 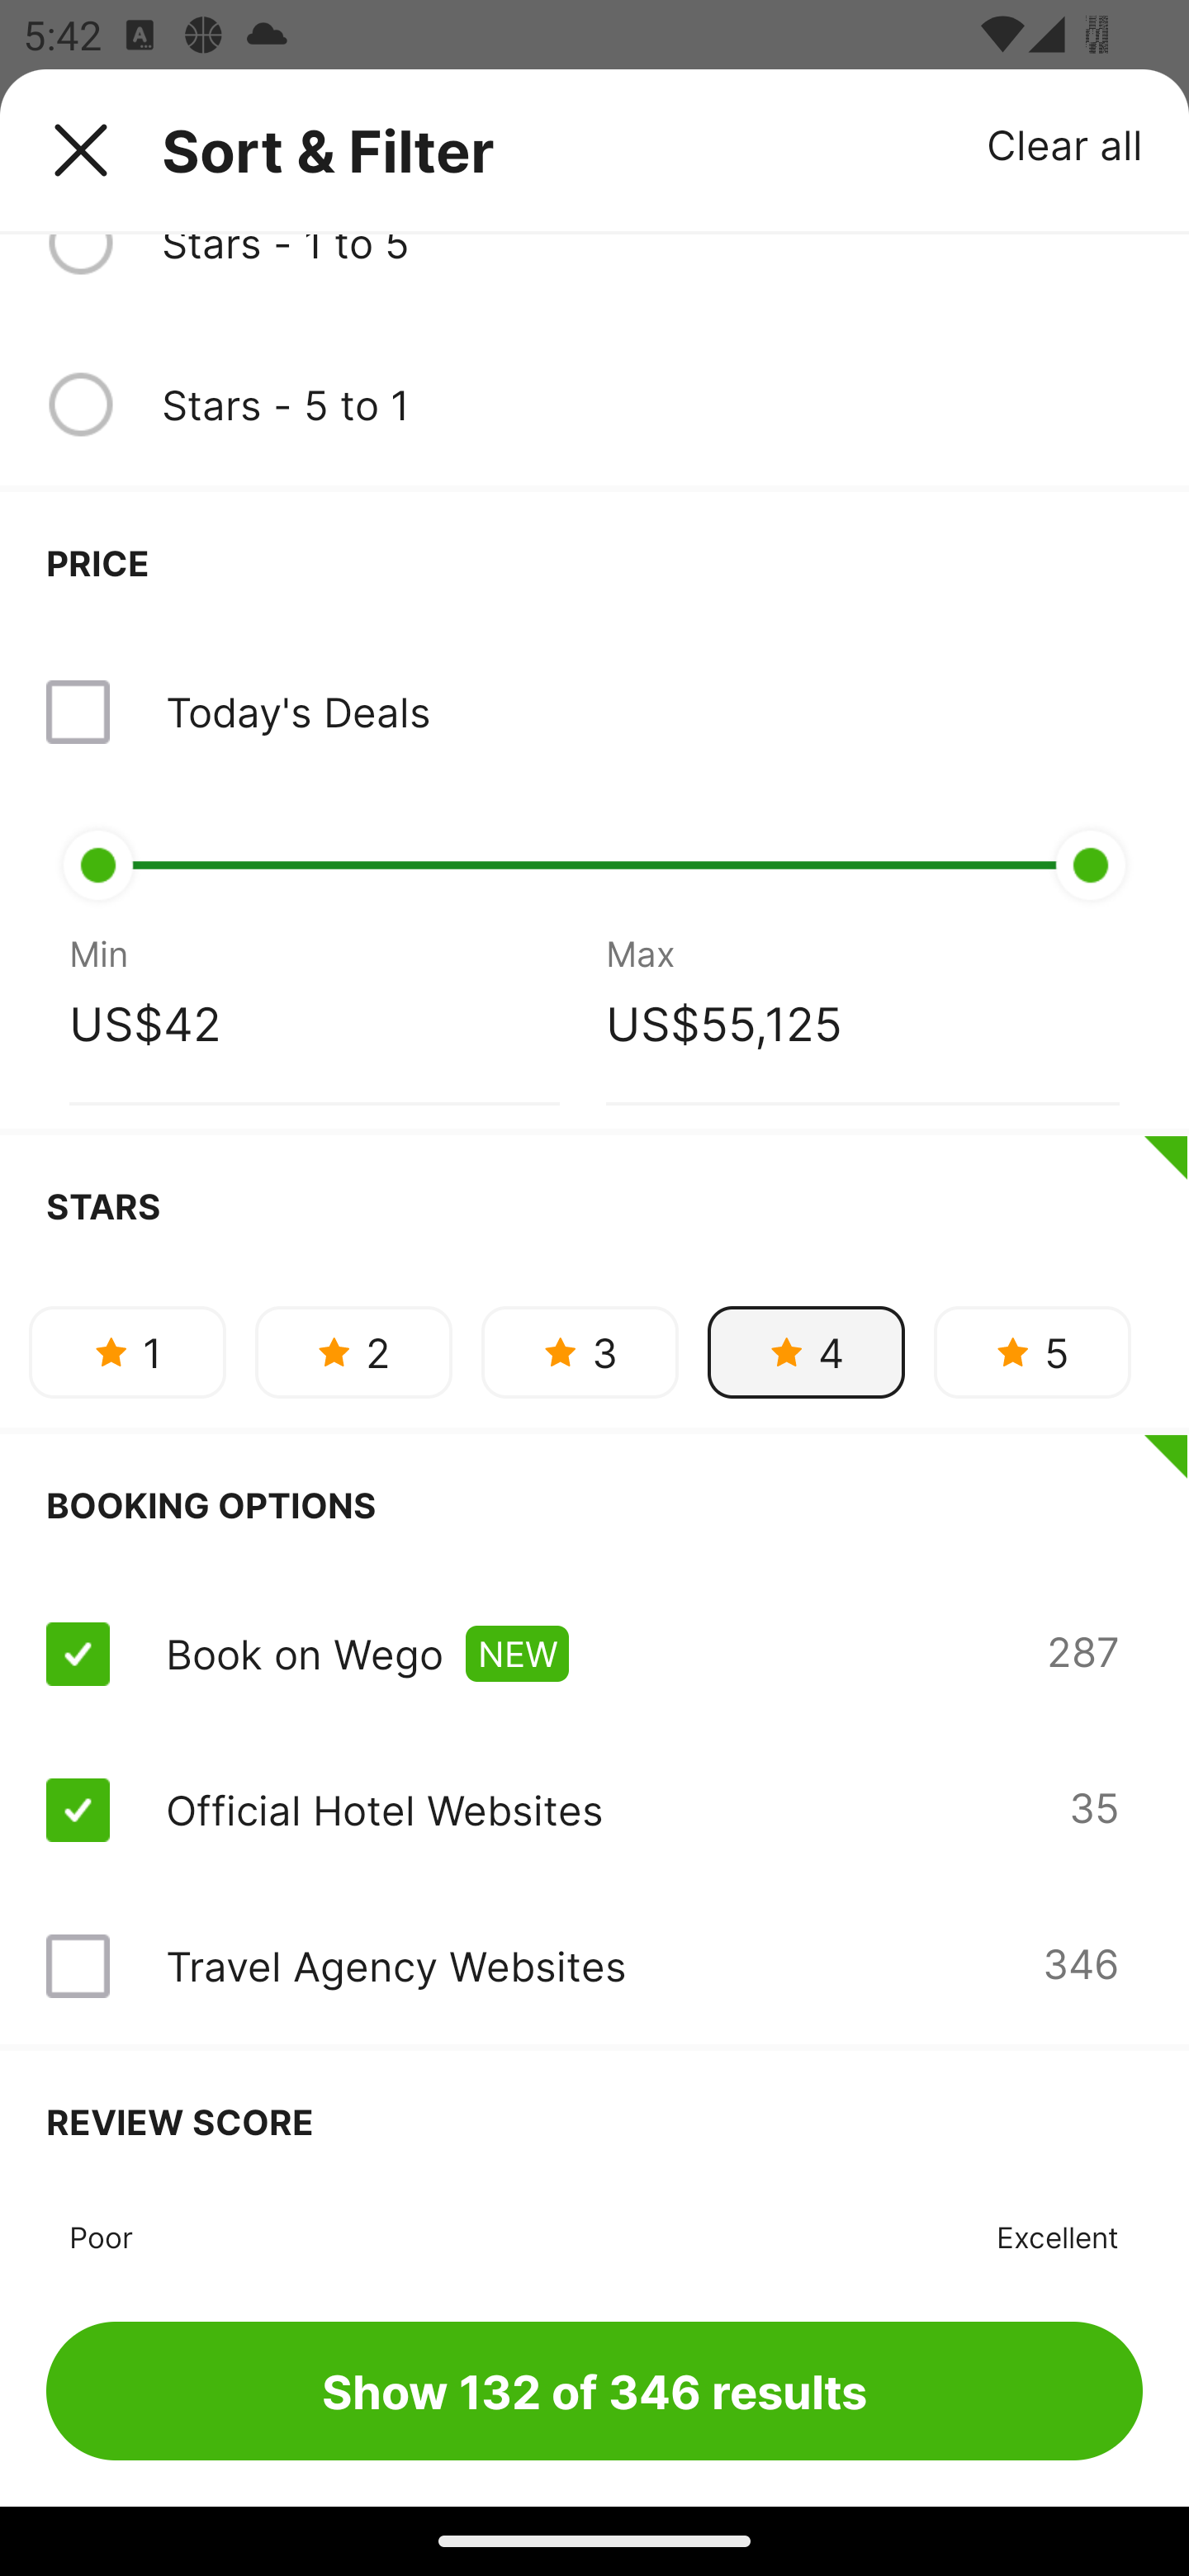 I want to click on Clear all, so click(x=1065, y=144).